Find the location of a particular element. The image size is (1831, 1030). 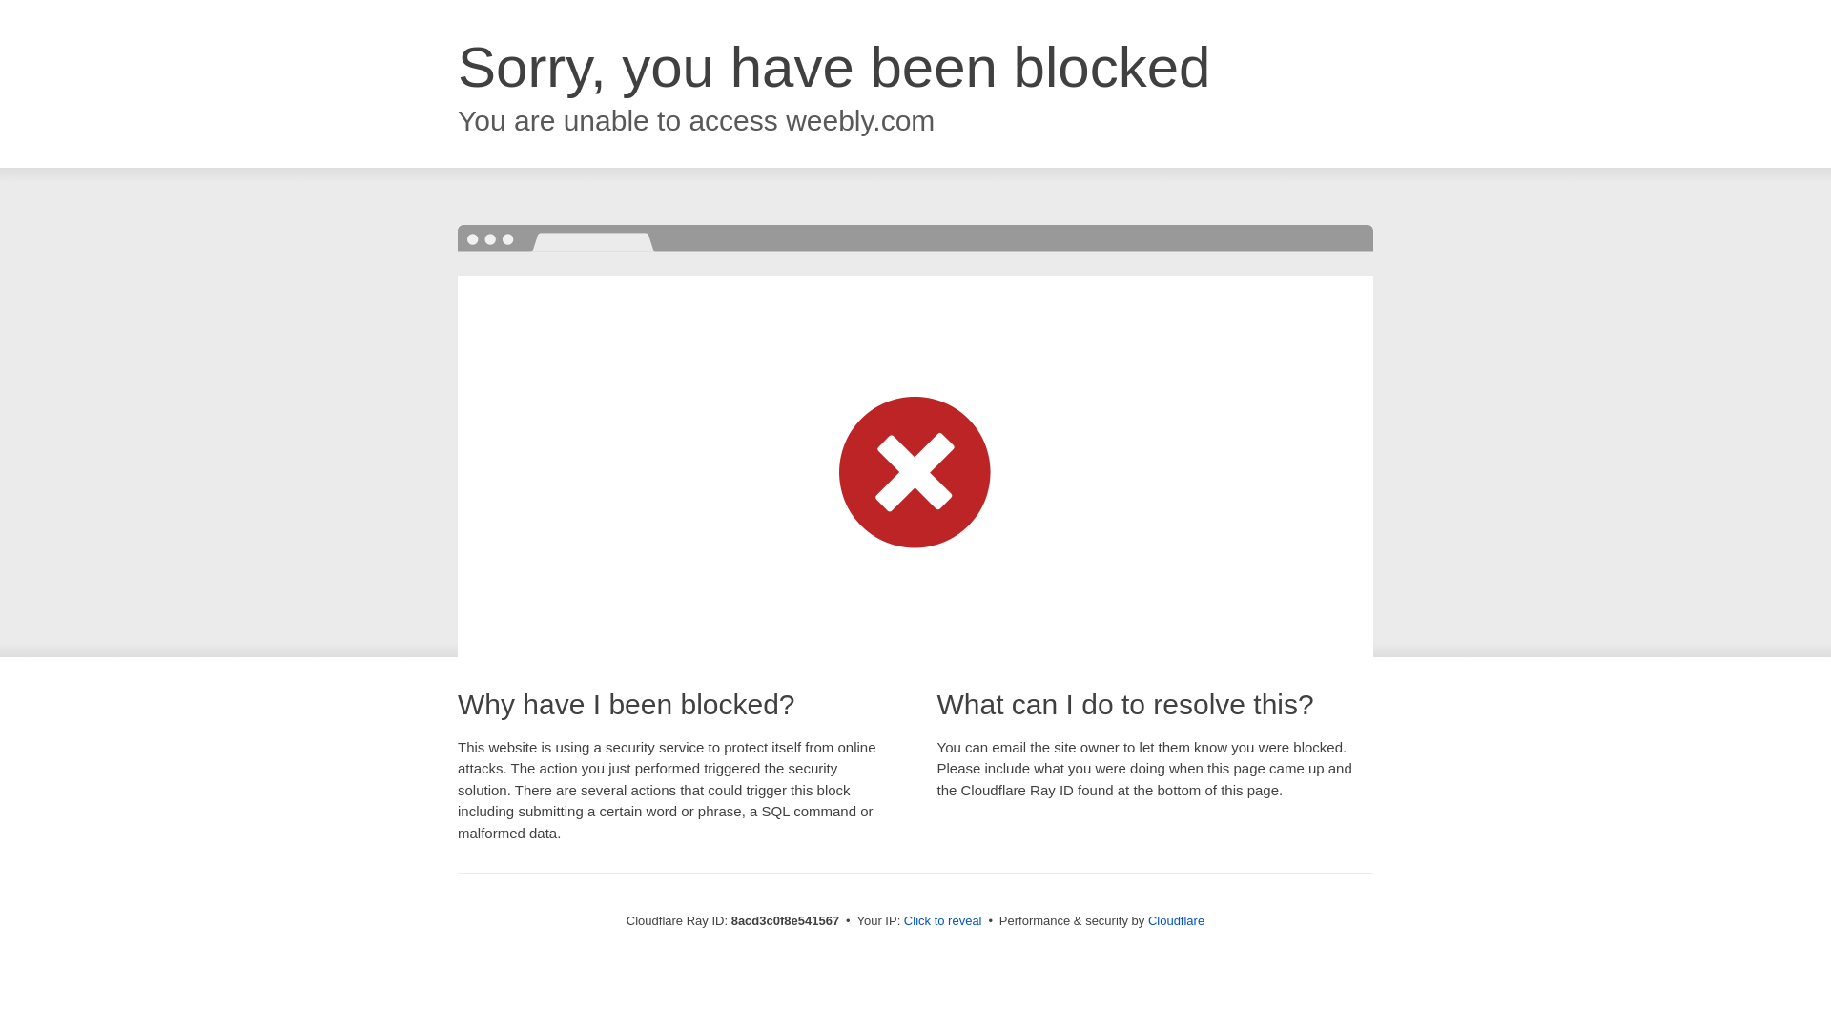

Click to reveal is located at coordinates (942, 921).